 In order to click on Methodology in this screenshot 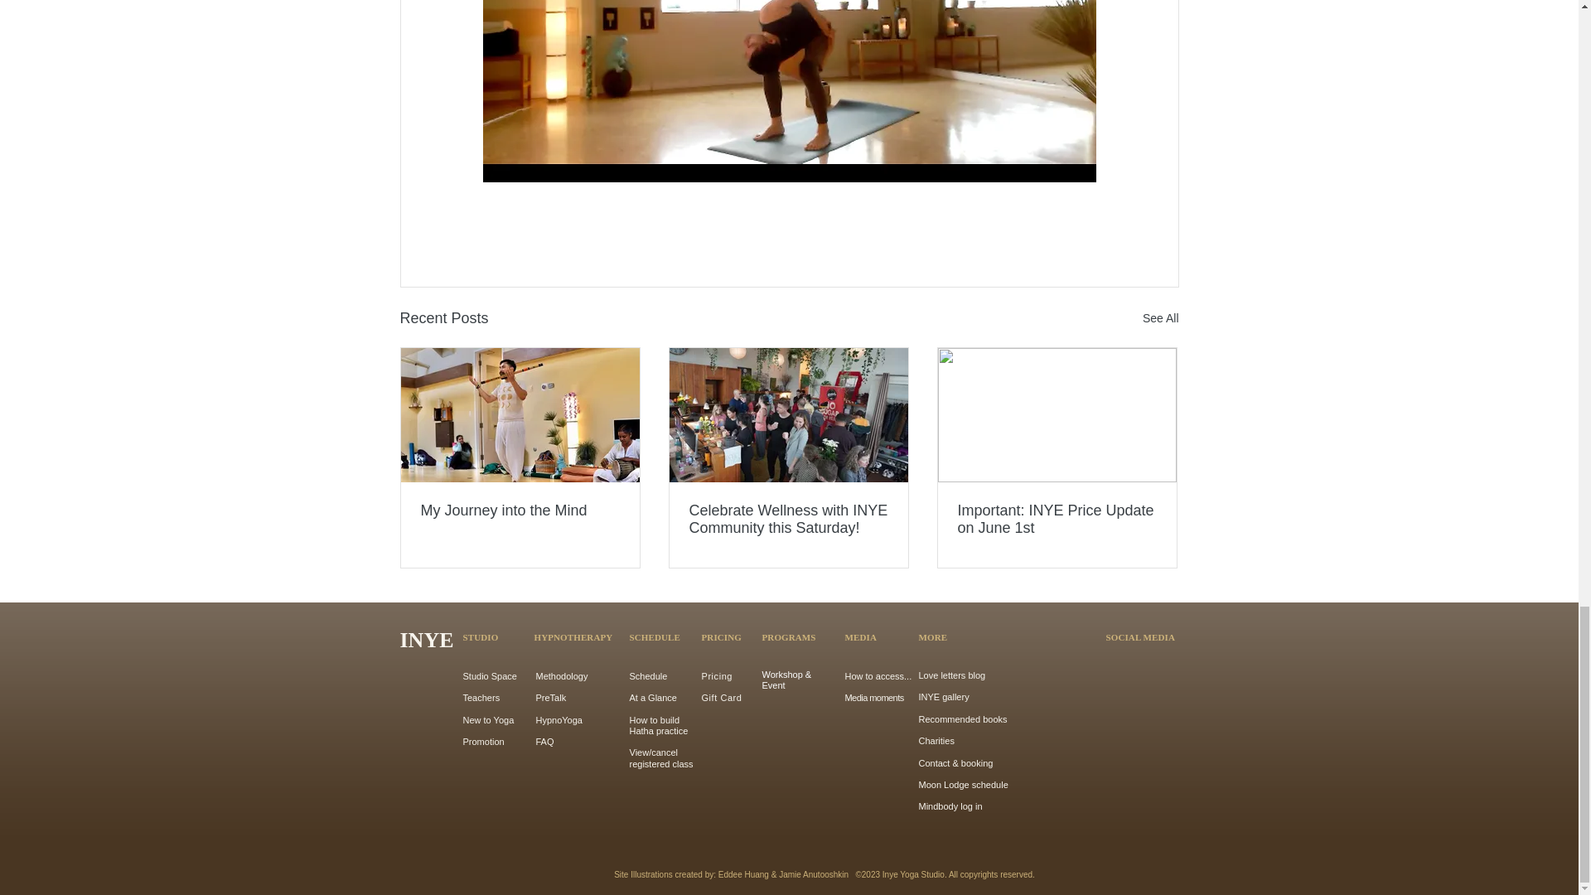, I will do `click(560, 676)`.